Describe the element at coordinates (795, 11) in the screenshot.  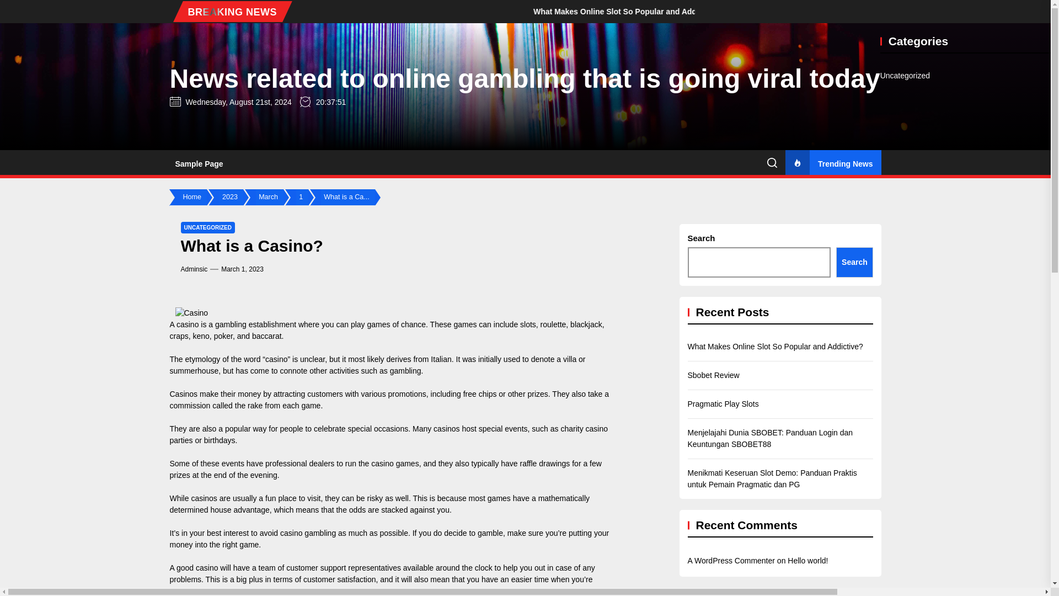
I see `What Makes Online Slot So Popular and Addictive?` at that location.